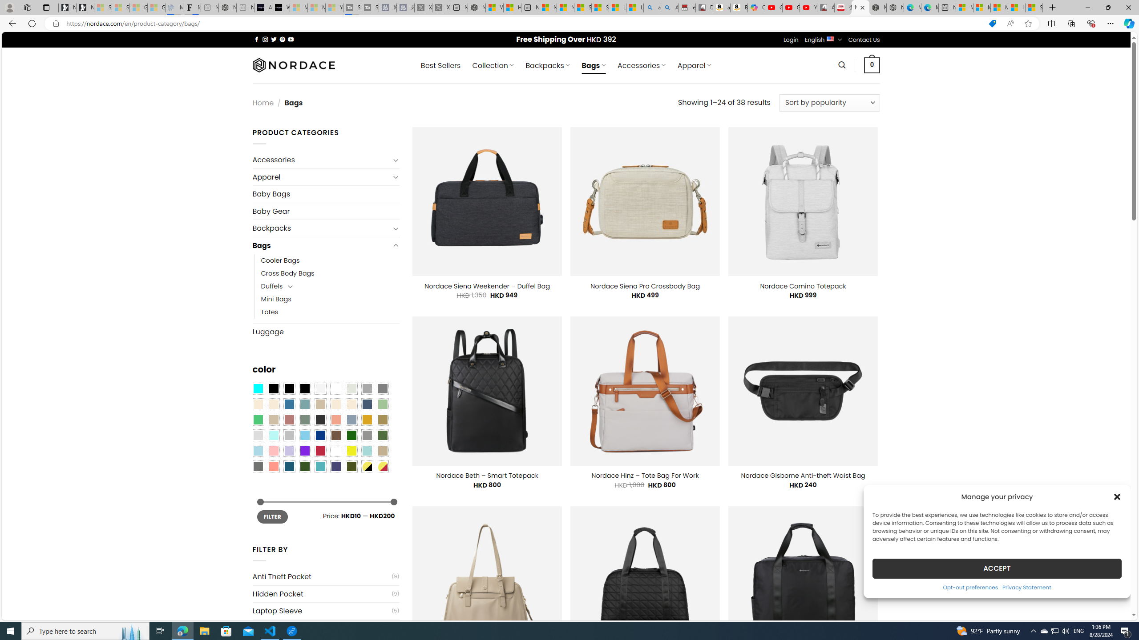 The width and height of the screenshot is (1139, 640). I want to click on Follow on Instagram, so click(265, 39).